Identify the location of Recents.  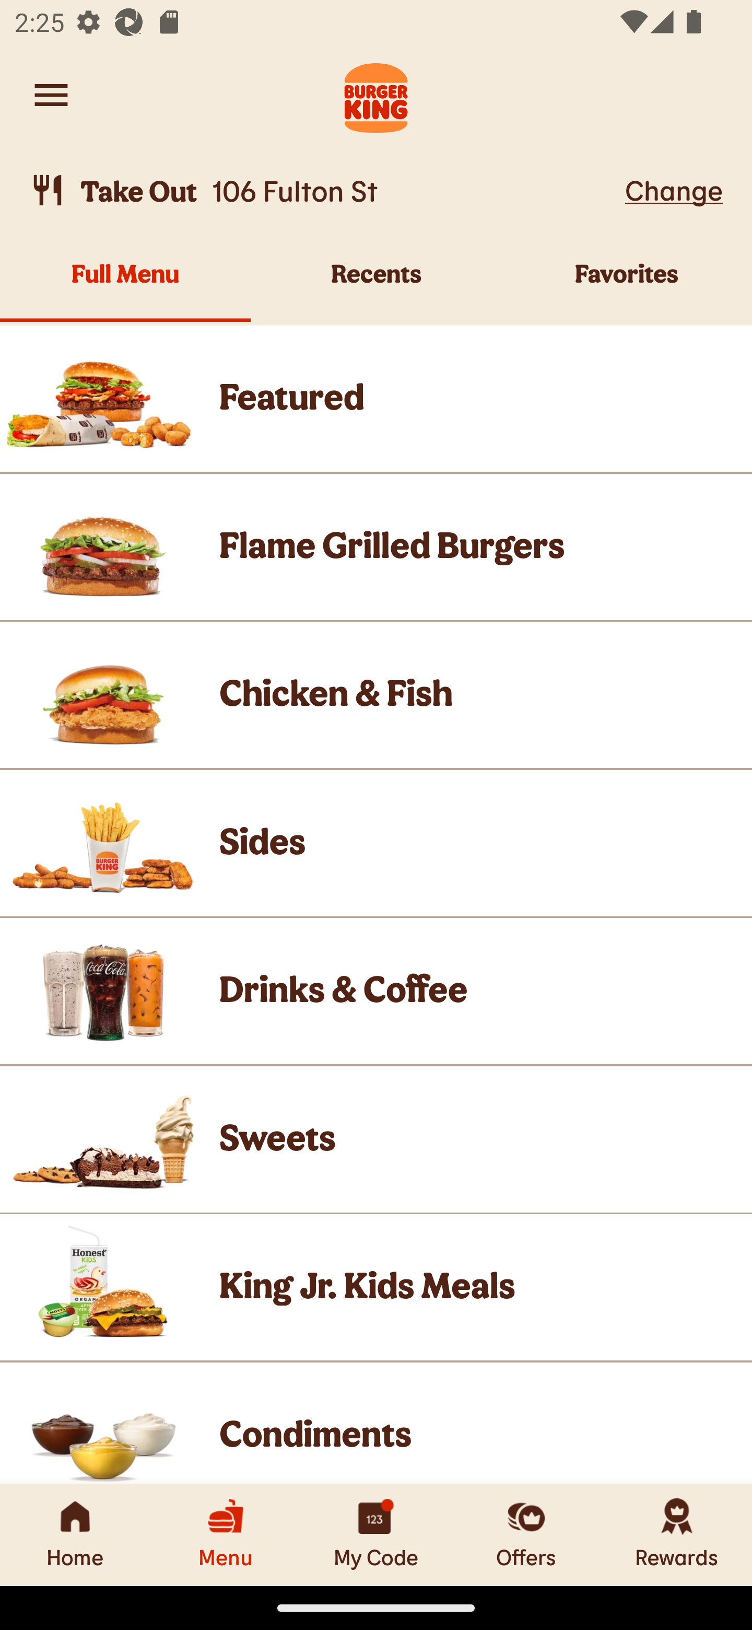
(376, 285).